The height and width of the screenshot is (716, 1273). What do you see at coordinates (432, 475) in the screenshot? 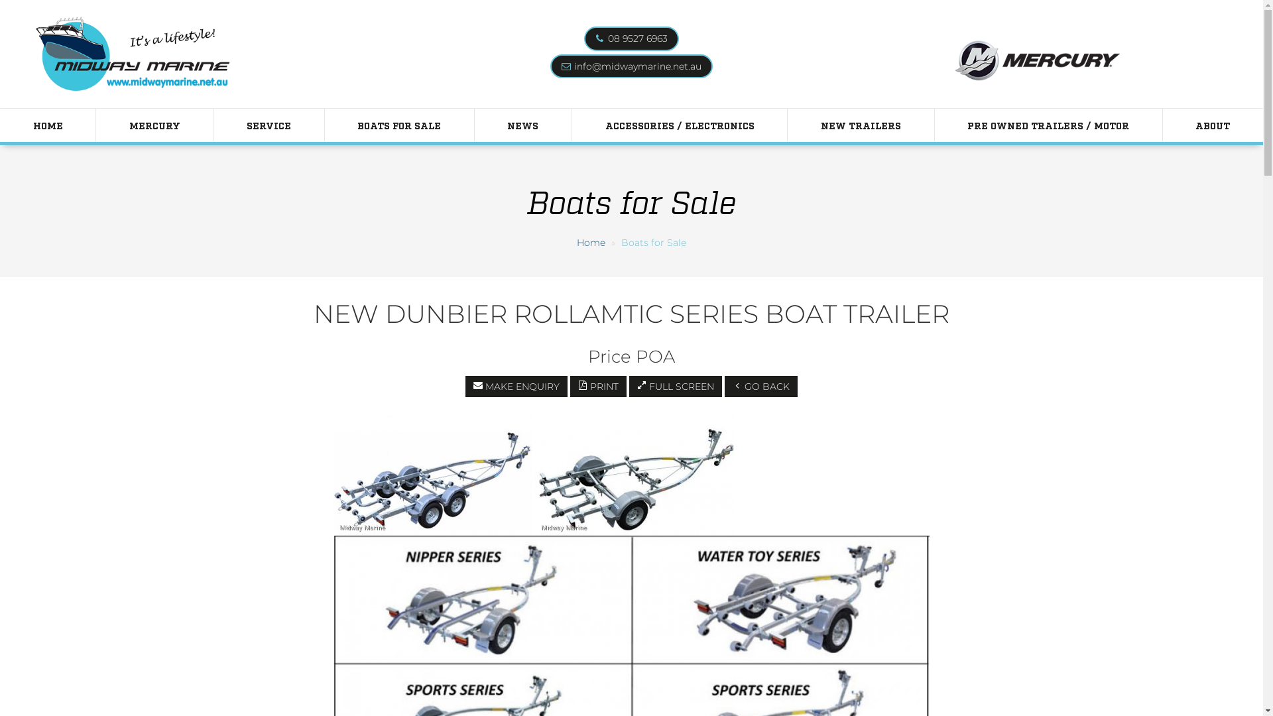
I see `NEW DUNBIER ROLLAMTIC SERIES BOAT TRAILER` at bounding box center [432, 475].